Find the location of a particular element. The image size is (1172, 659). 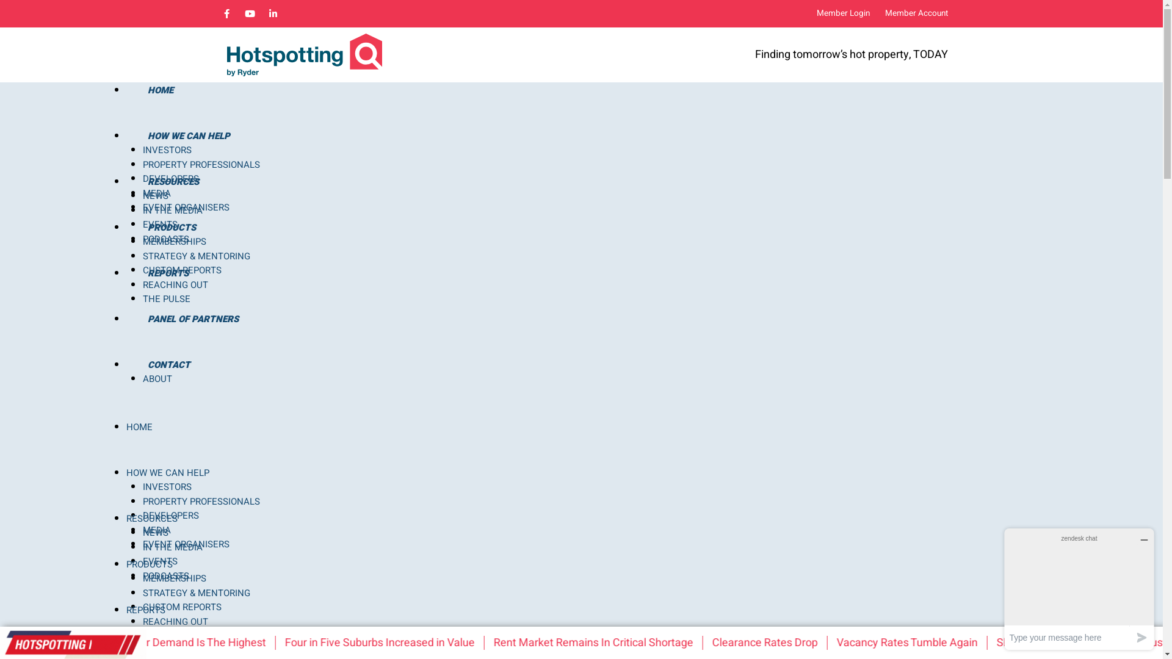

RESOURCES is located at coordinates (173, 182).